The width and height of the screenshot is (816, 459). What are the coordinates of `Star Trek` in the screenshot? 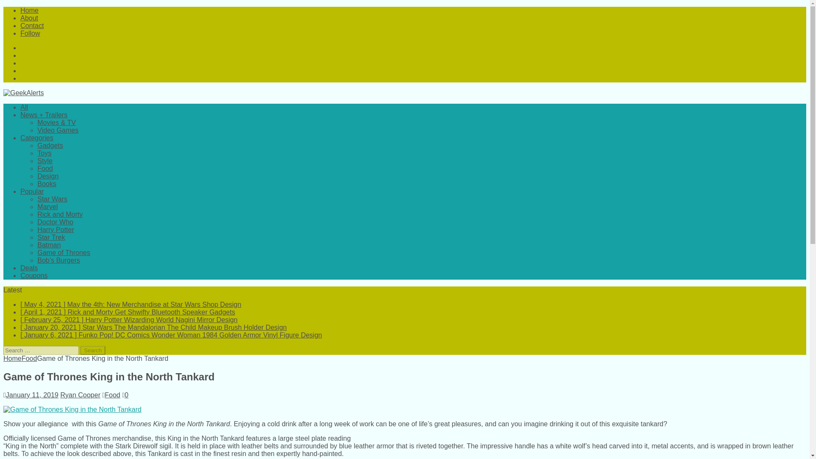 It's located at (51, 237).